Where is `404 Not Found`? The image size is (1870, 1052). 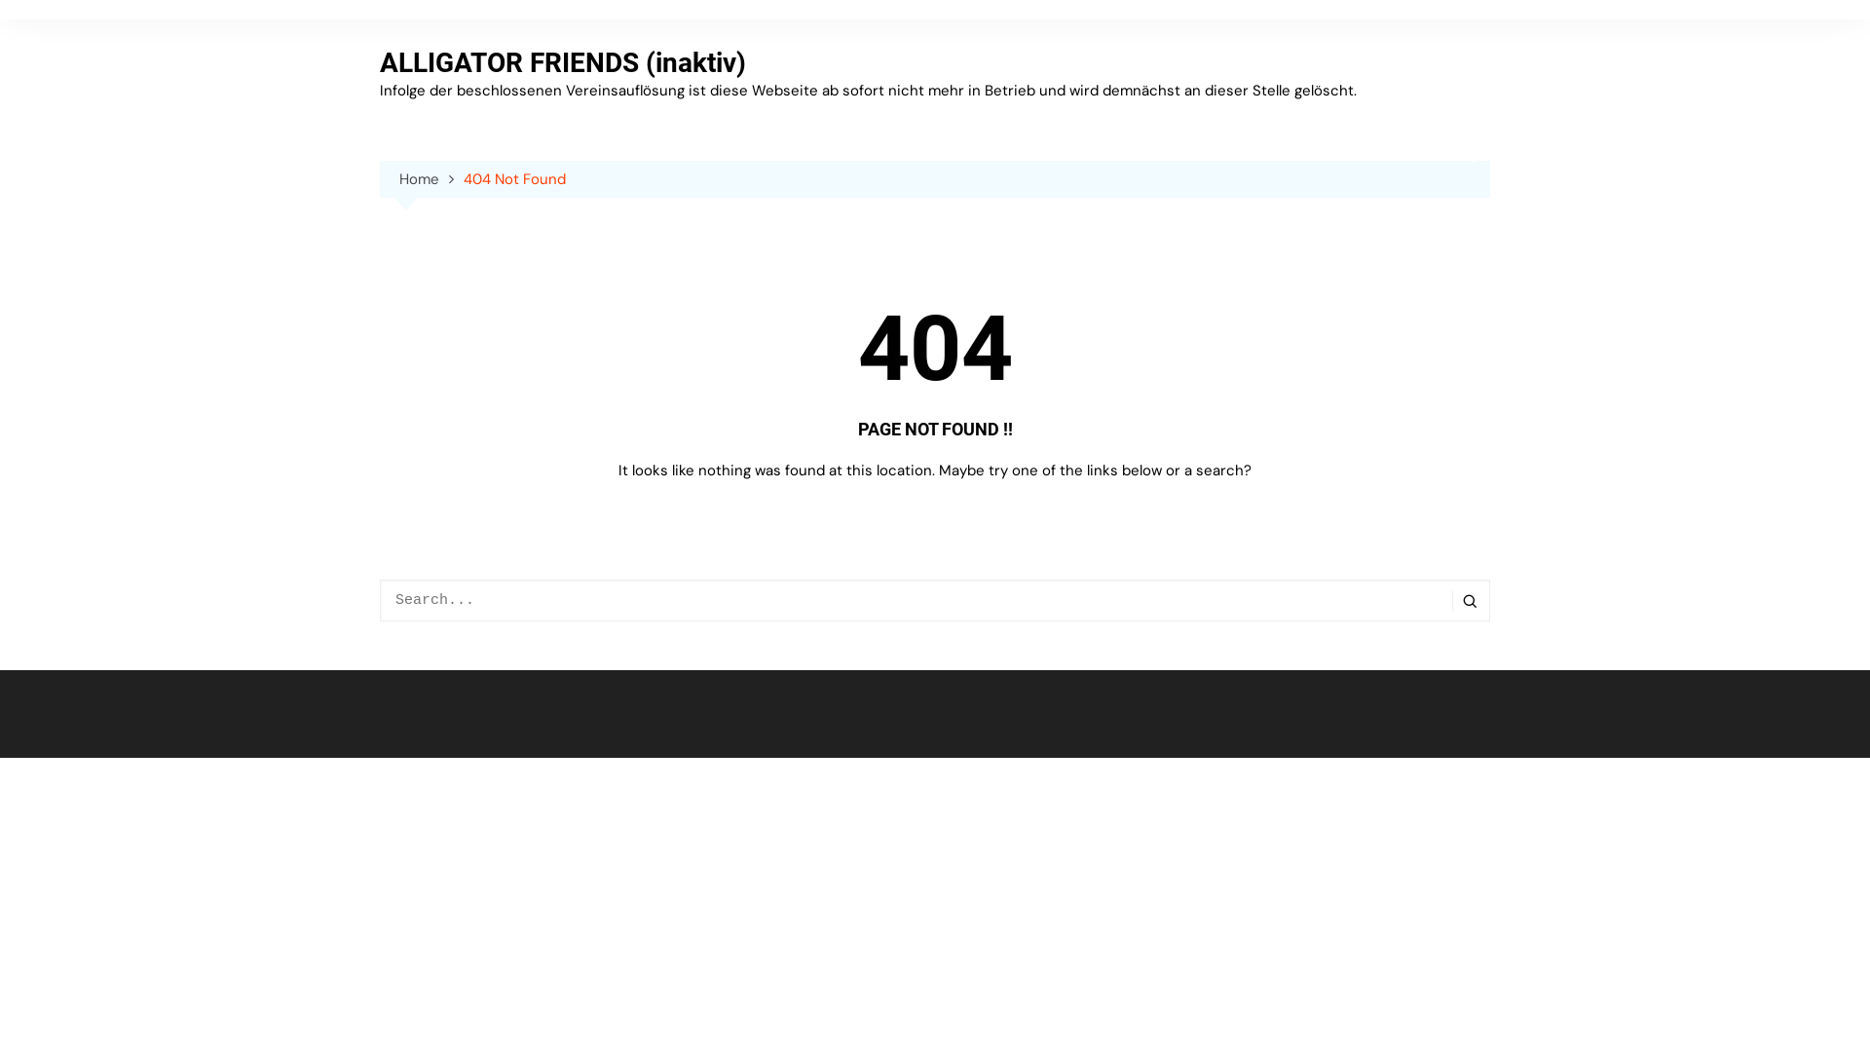 404 Not Found is located at coordinates (514, 179).